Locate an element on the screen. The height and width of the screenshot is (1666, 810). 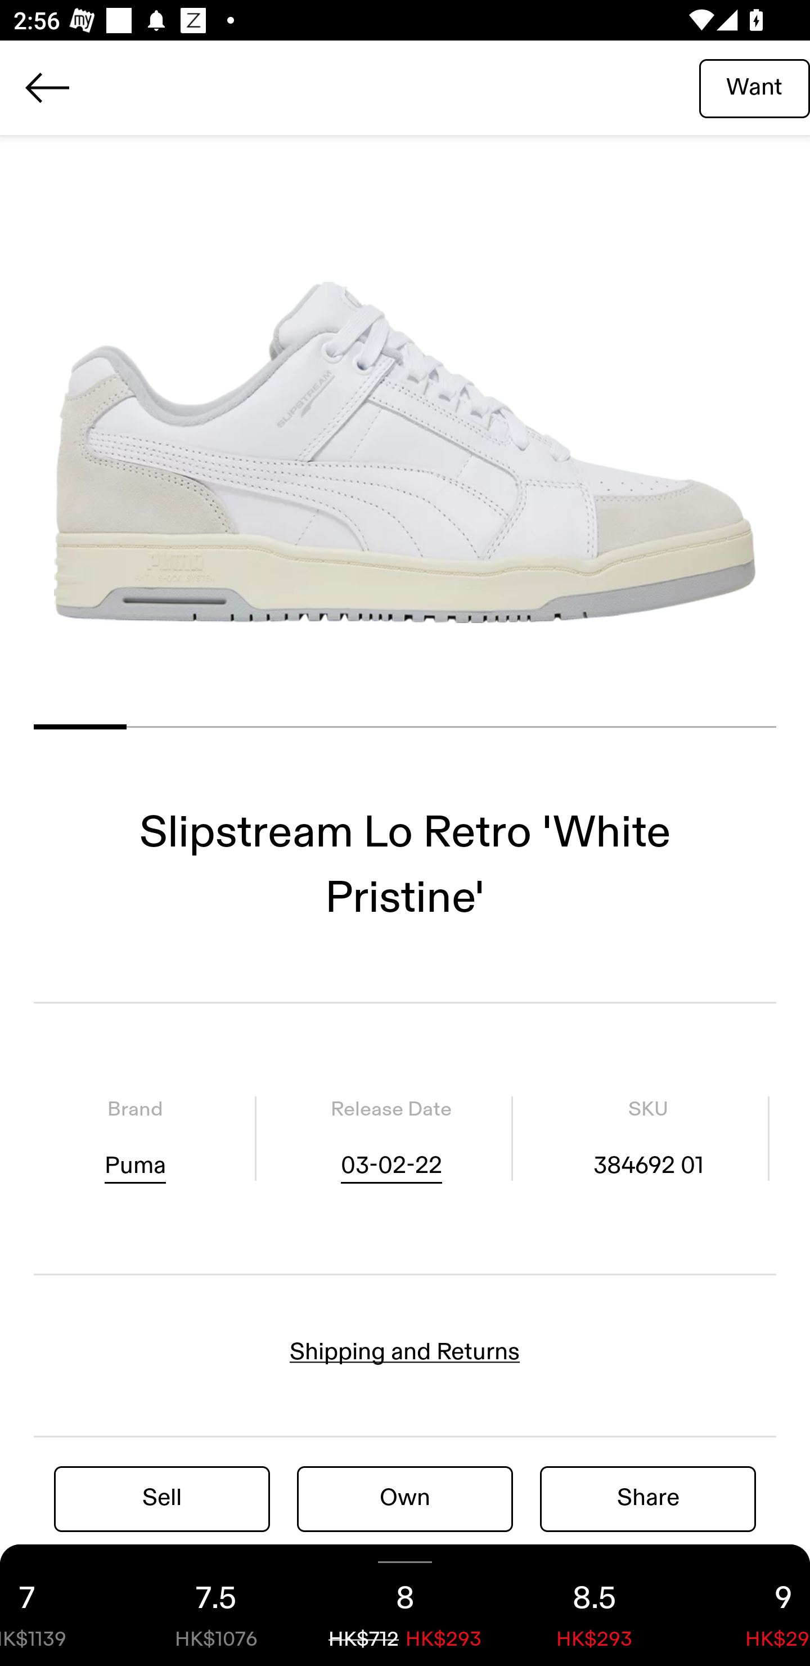
Sell is located at coordinates (162, 1498).